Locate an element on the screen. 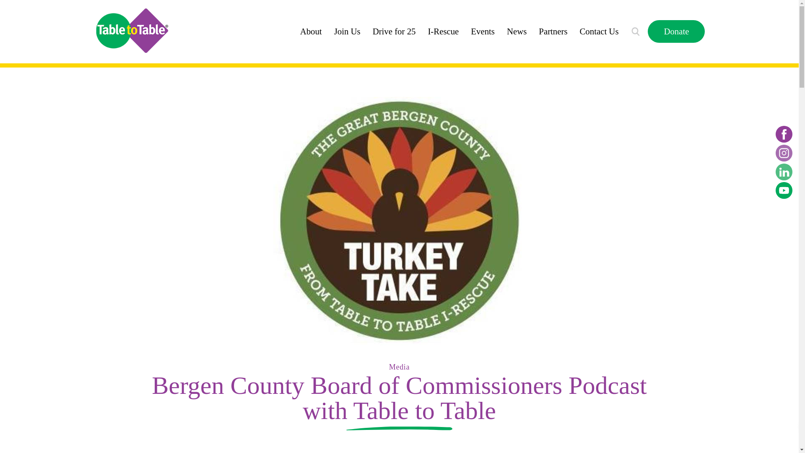  LinkedIN is located at coordinates (784, 172).